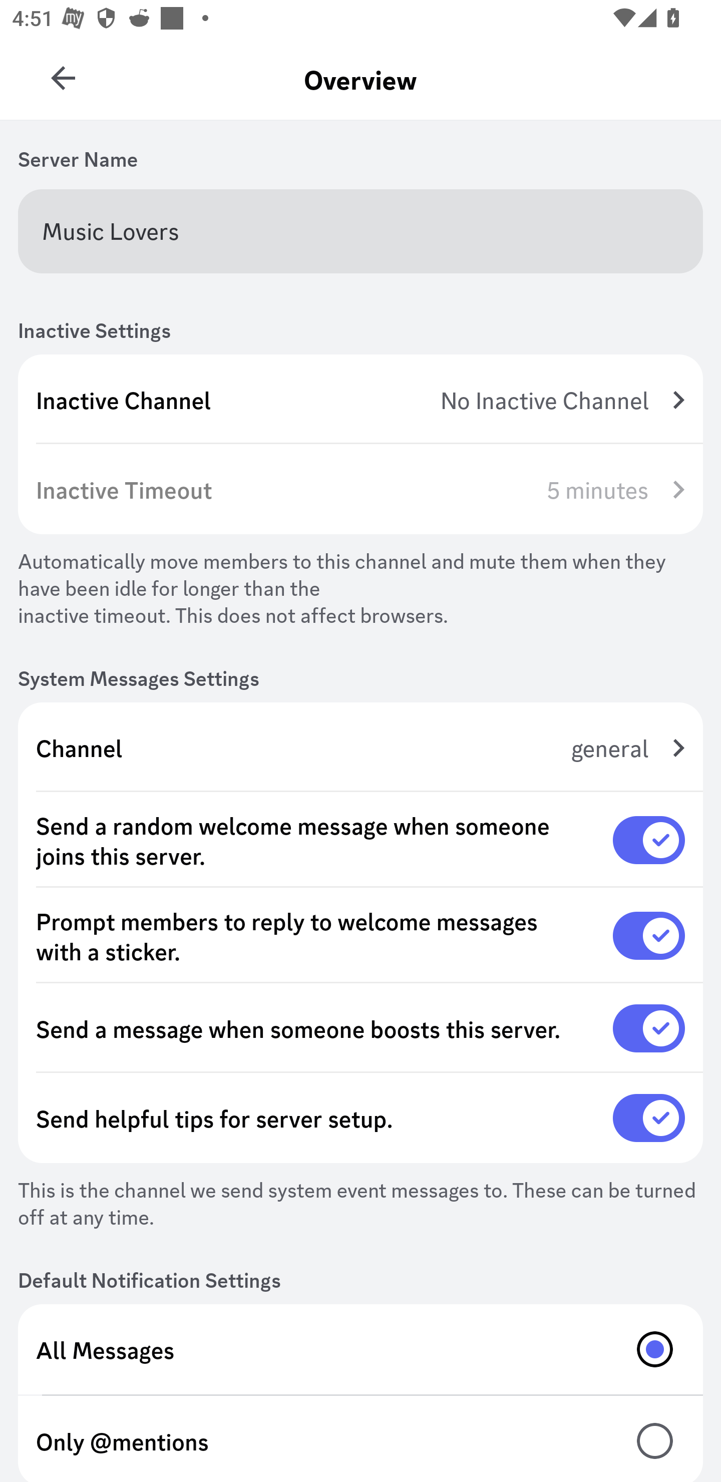  What do you see at coordinates (63, 72) in the screenshot?
I see `  Friends F` at bounding box center [63, 72].